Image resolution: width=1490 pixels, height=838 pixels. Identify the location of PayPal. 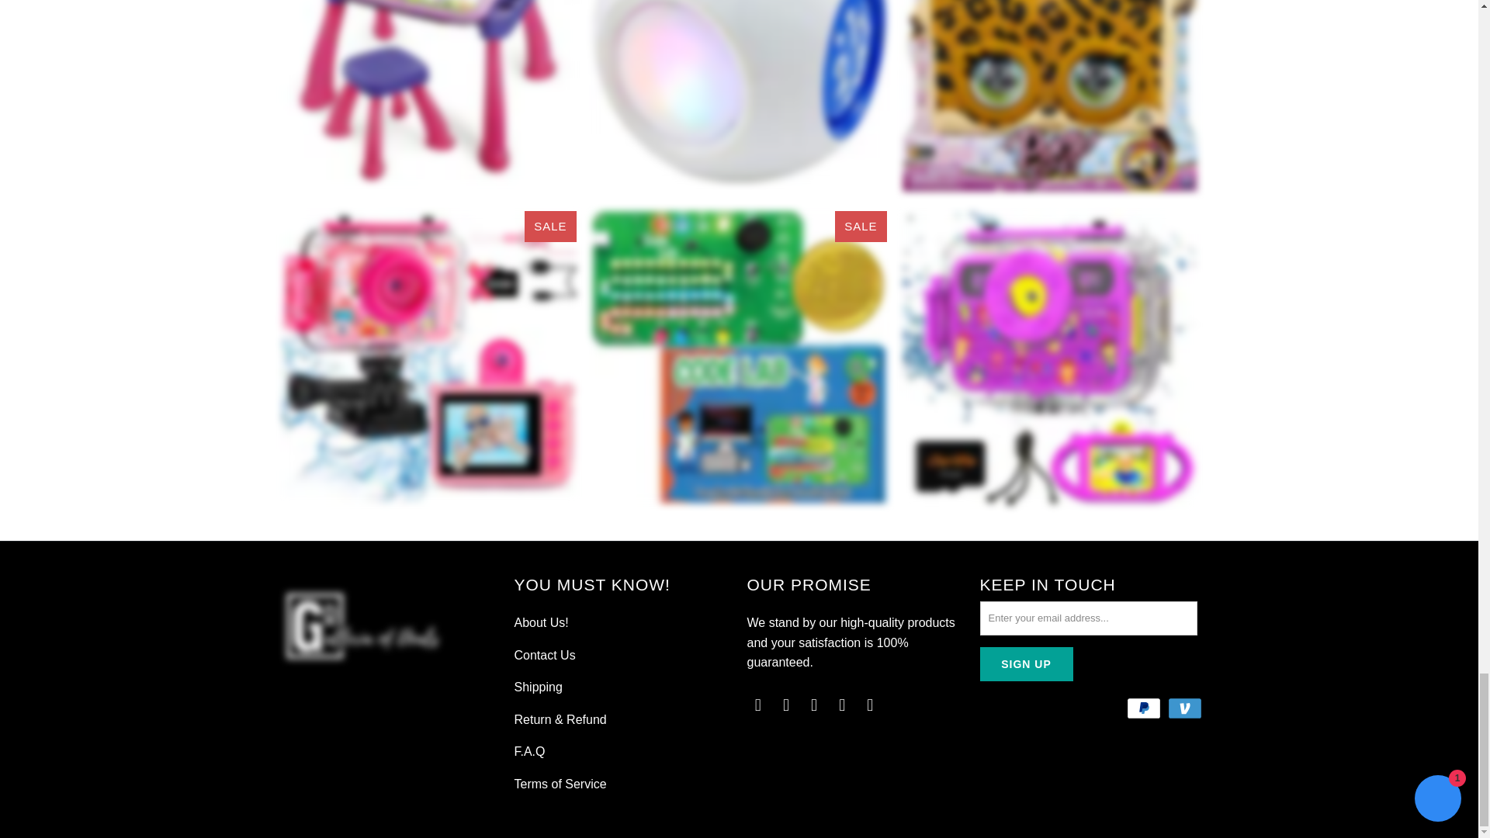
(1145, 708).